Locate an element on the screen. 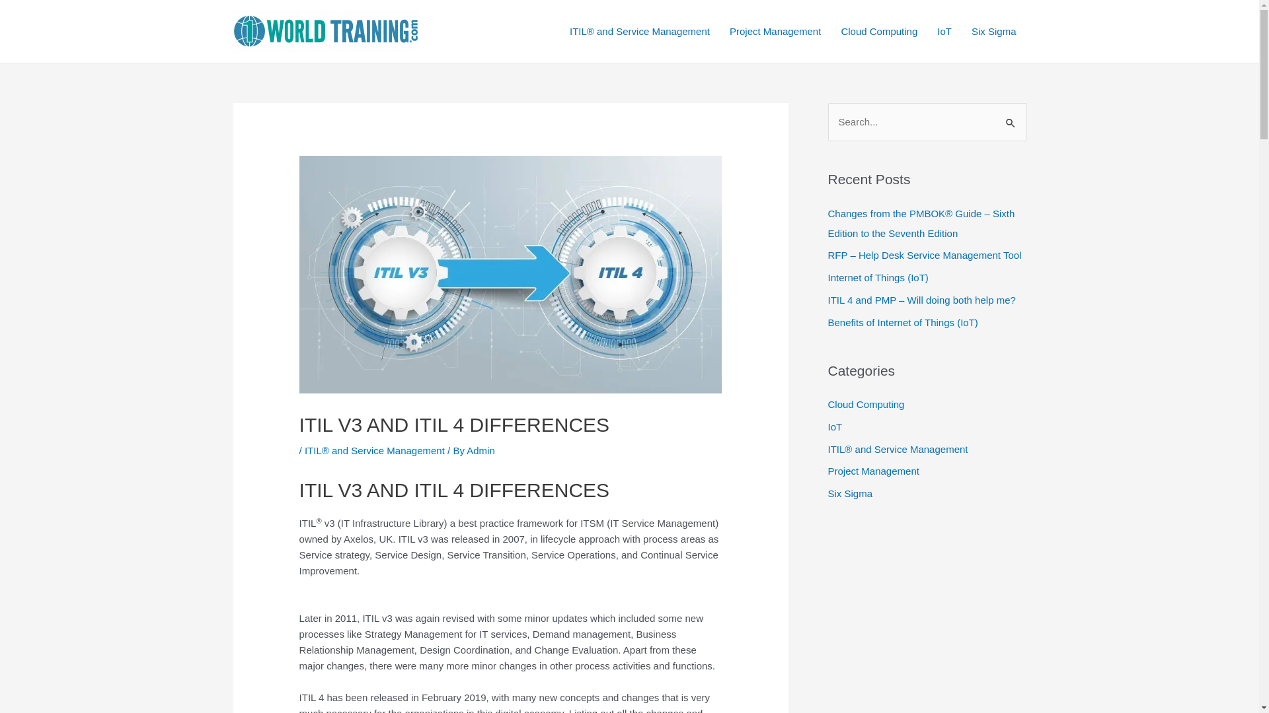 The height and width of the screenshot is (713, 1269). Six Sigma is located at coordinates (994, 31).